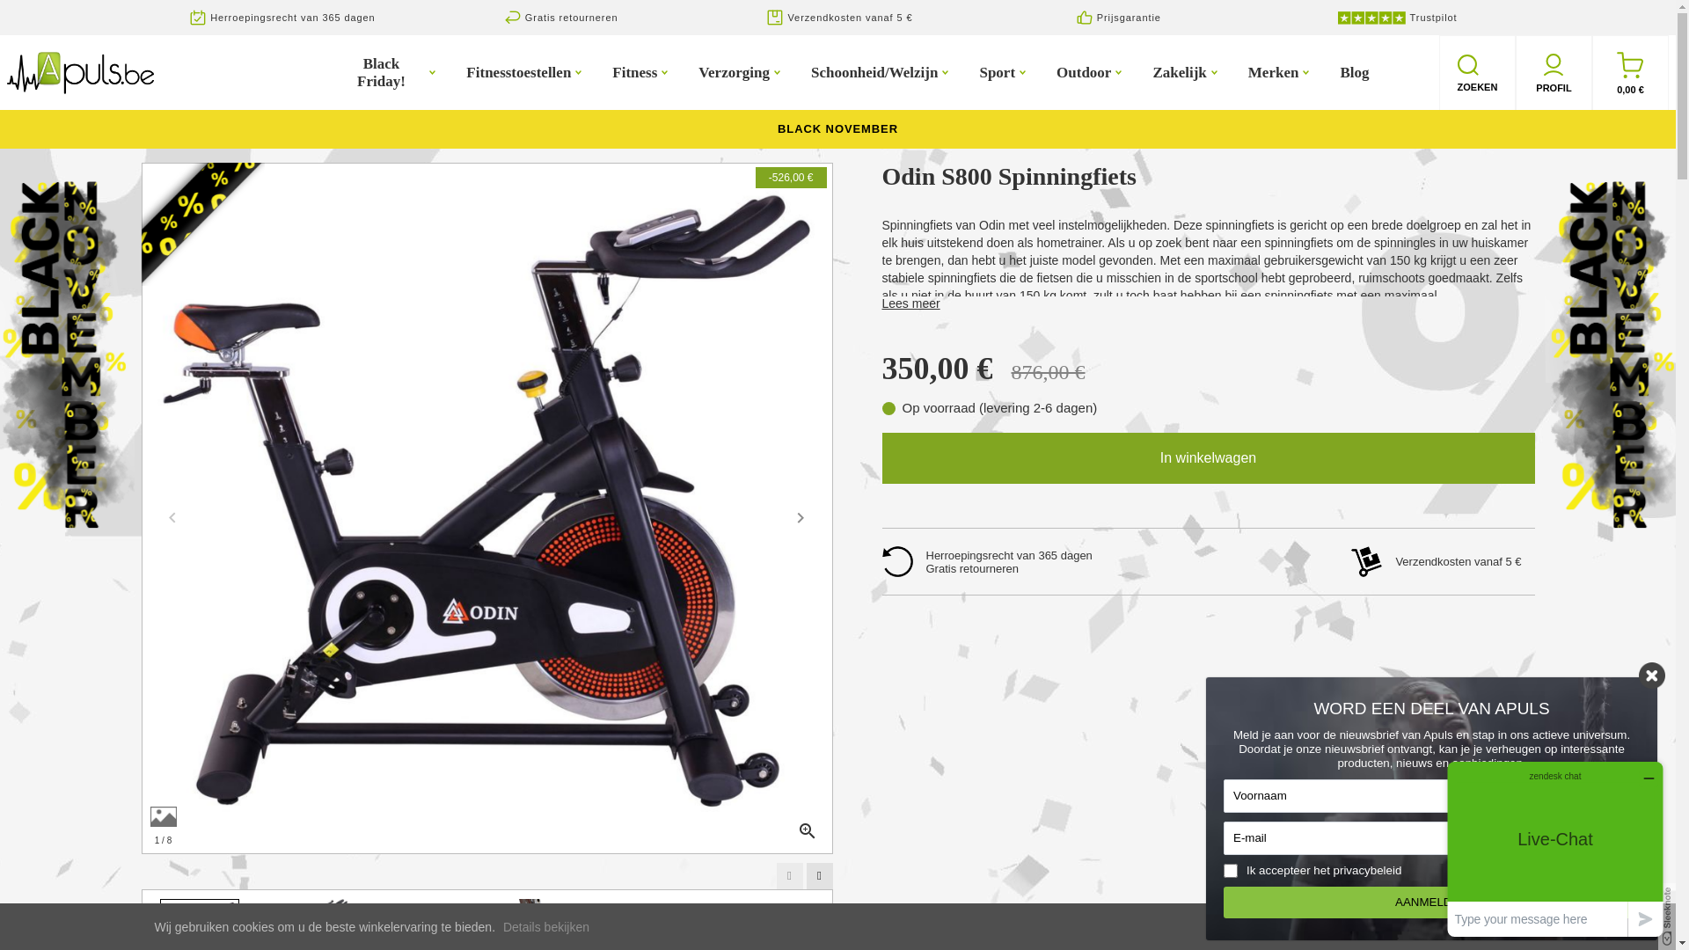  Describe the element at coordinates (81, 72) in the screenshot. I see `Homepage` at that location.